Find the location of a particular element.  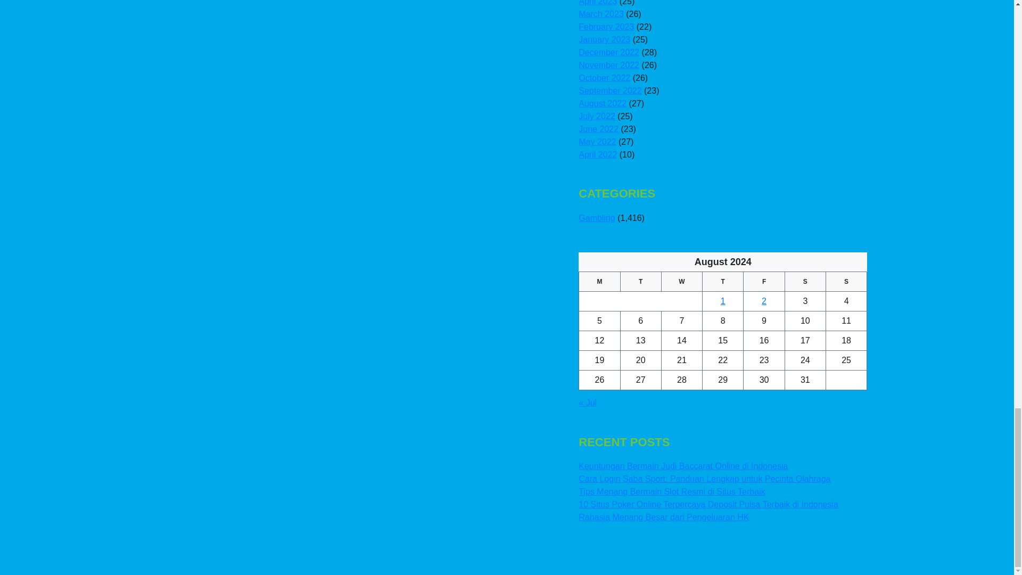

May 2022 is located at coordinates (597, 142).